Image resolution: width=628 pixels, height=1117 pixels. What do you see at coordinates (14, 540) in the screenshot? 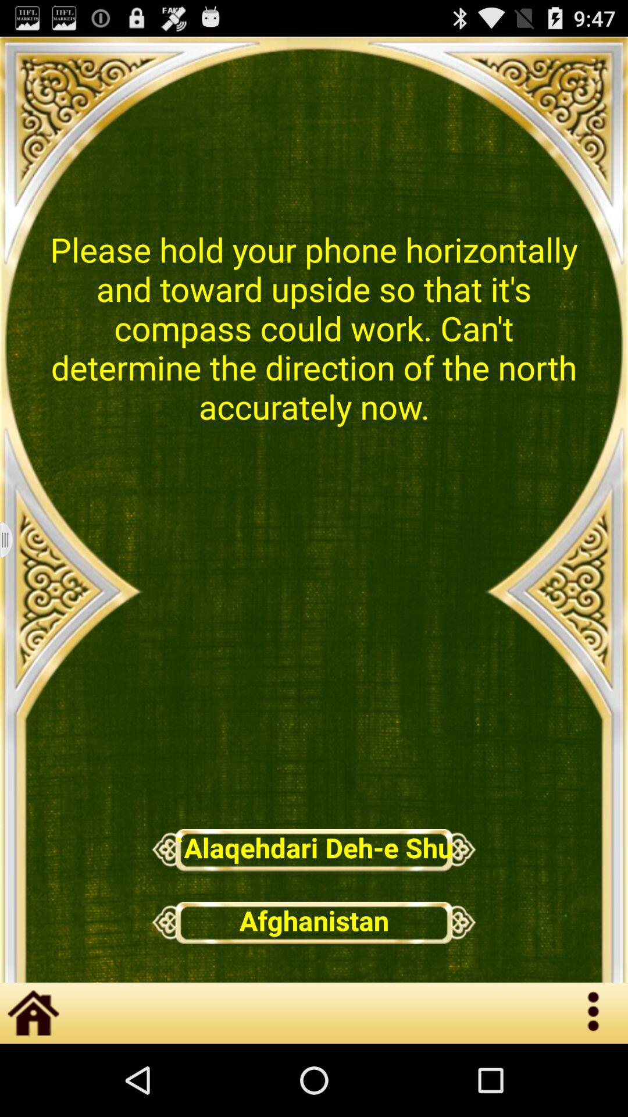
I see `menu page` at bounding box center [14, 540].